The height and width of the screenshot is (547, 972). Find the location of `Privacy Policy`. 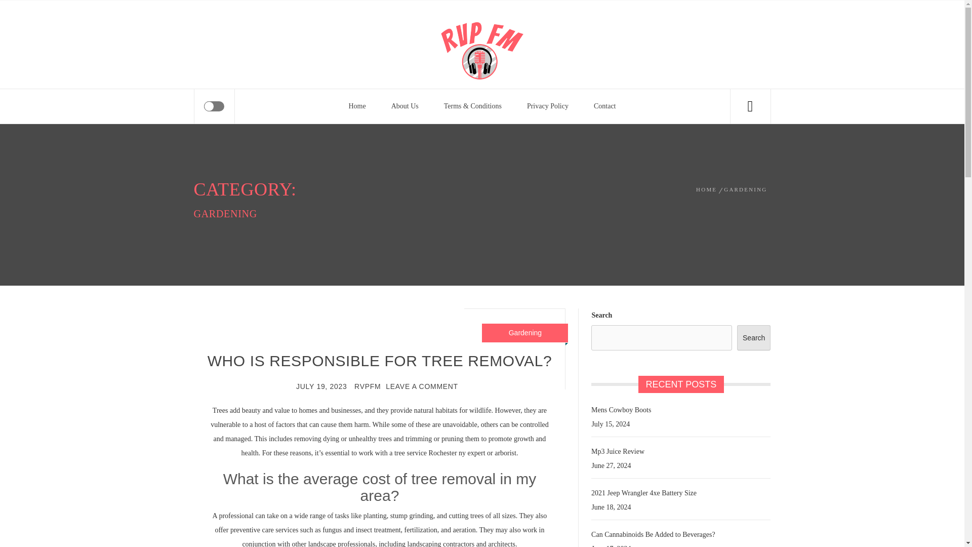

Privacy Policy is located at coordinates (548, 106).